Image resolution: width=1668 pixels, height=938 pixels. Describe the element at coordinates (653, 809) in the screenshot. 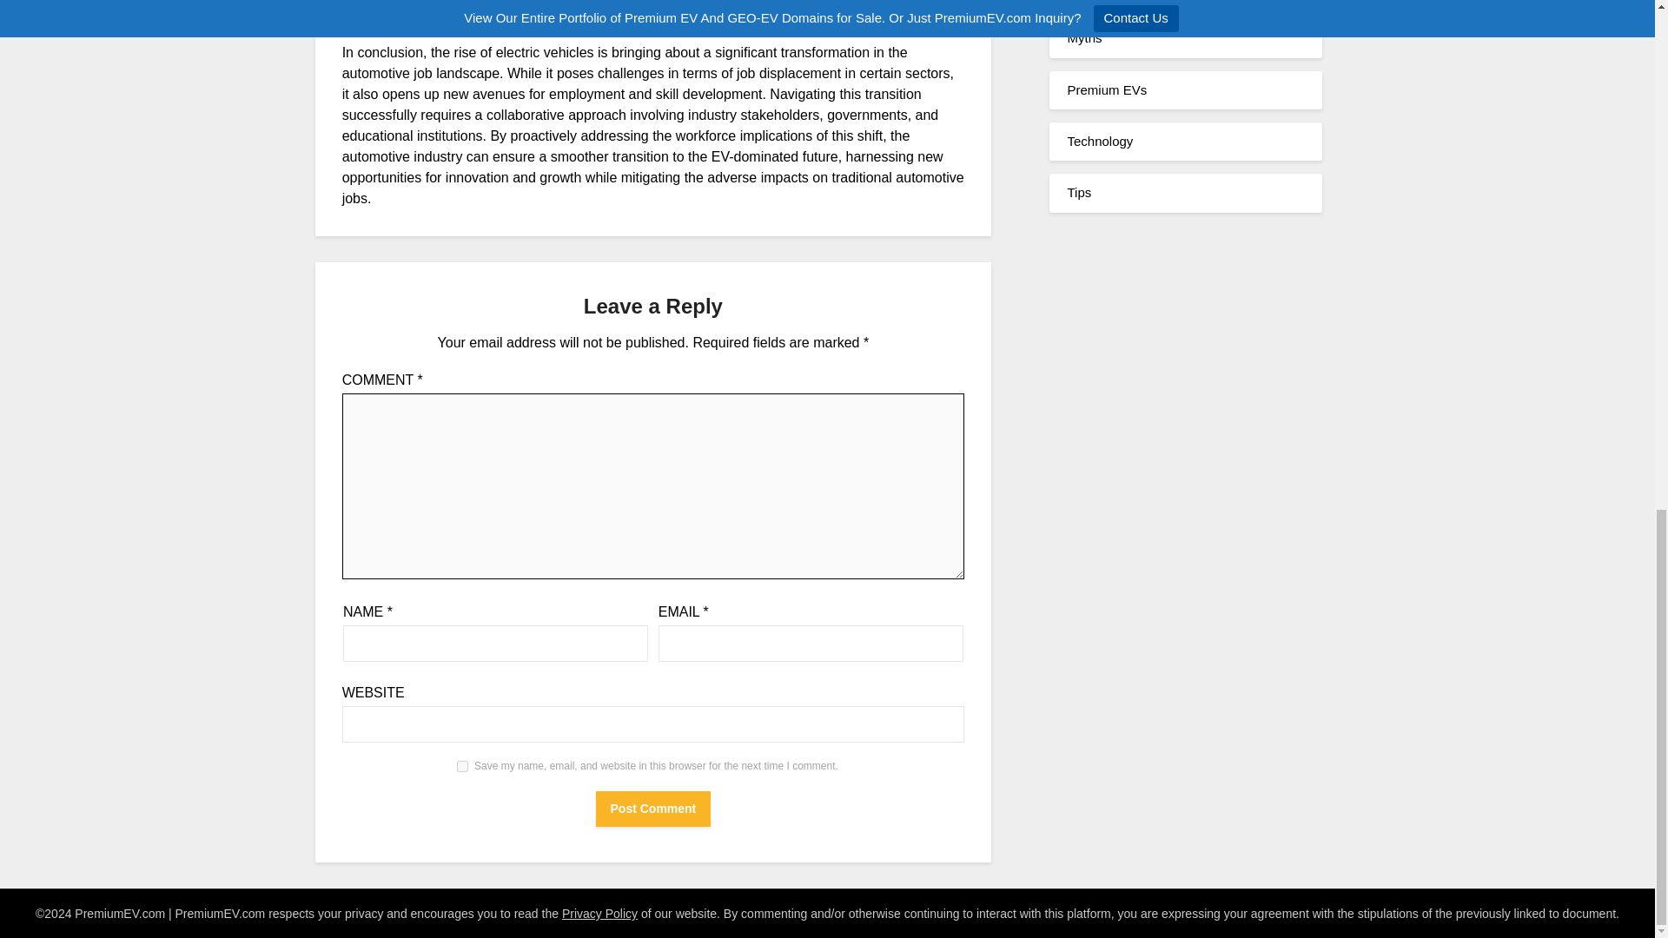

I see `Post Comment` at that location.